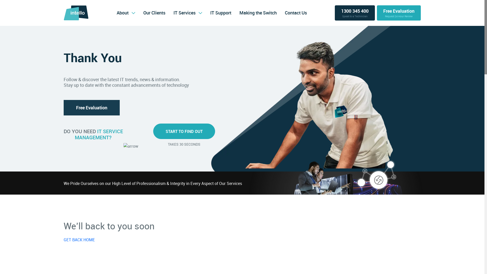  Describe the element at coordinates (355, 13) in the screenshot. I see `1300 345 400
Speak to a Technician` at that location.